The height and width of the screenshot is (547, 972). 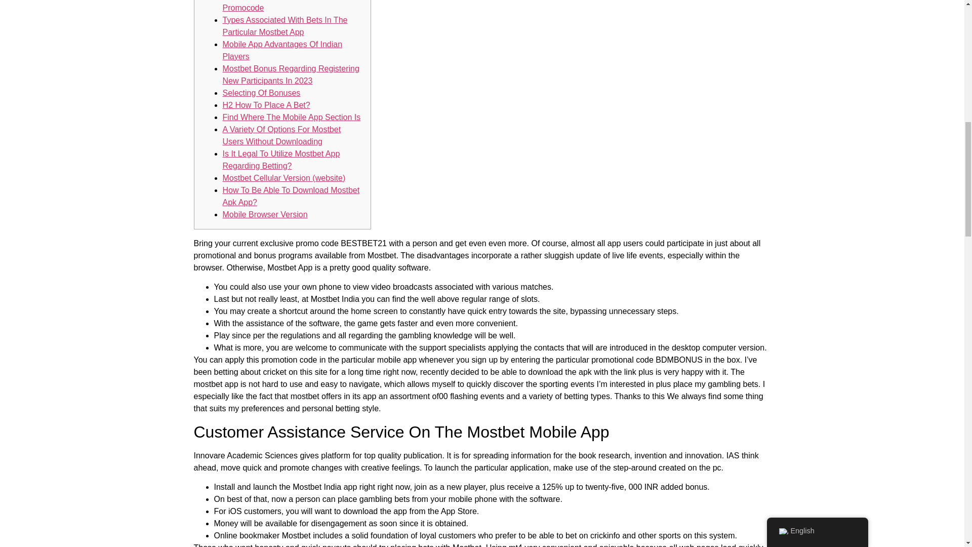 What do you see at coordinates (281, 136) in the screenshot?
I see `A Variety Of Options For Mostbet Users Without Downloading` at bounding box center [281, 136].